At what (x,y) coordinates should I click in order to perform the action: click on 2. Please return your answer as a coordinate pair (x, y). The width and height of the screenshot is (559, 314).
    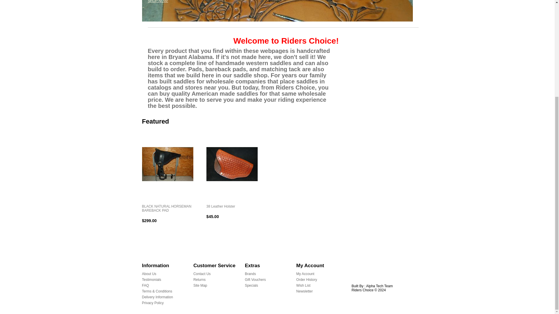
    Looking at the image, I should click on (161, 1).